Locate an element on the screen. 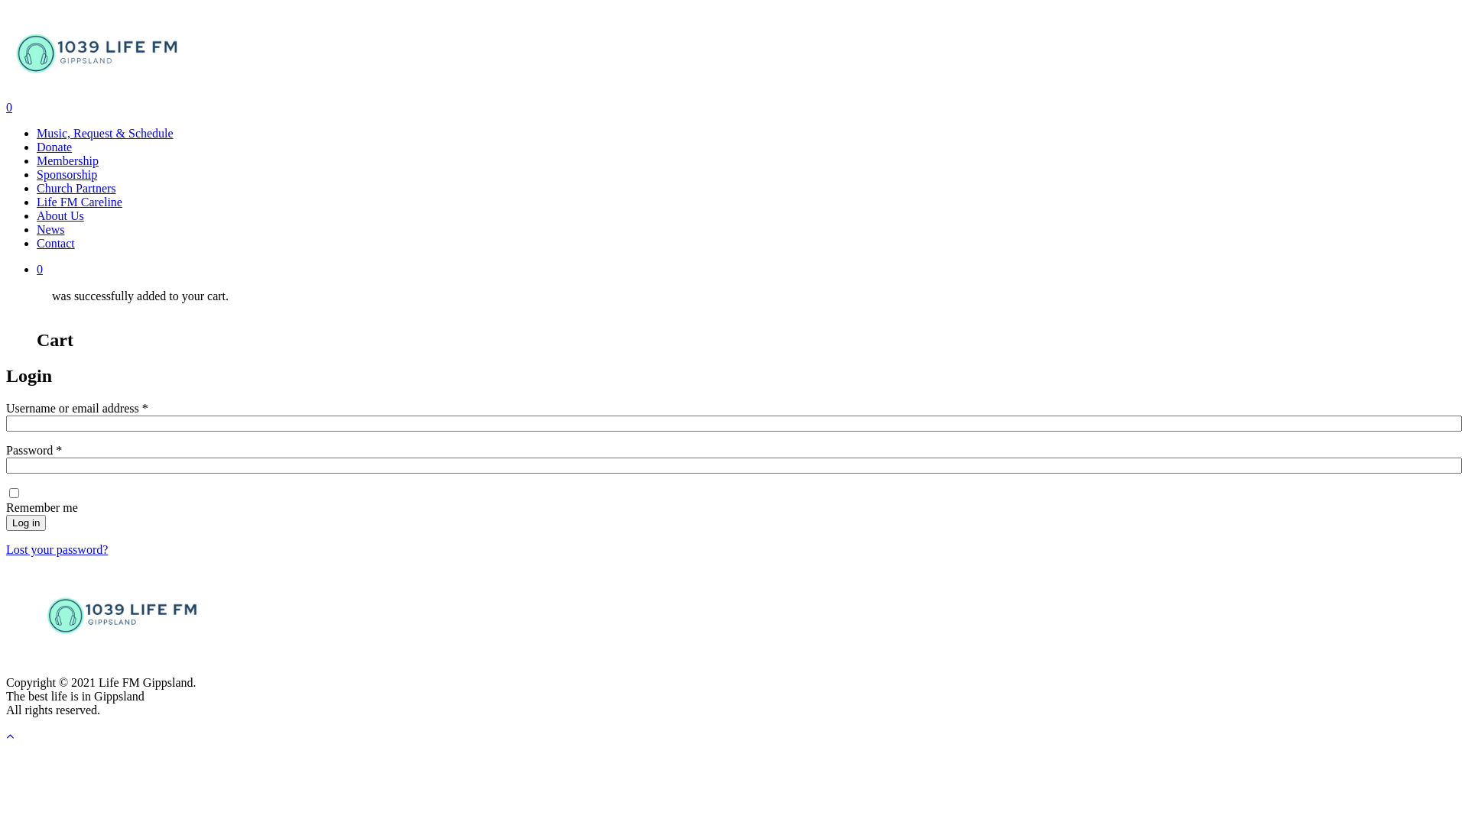 This screenshot has height=825, width=1468. Music, Request & Schedule is located at coordinates (106, 133).